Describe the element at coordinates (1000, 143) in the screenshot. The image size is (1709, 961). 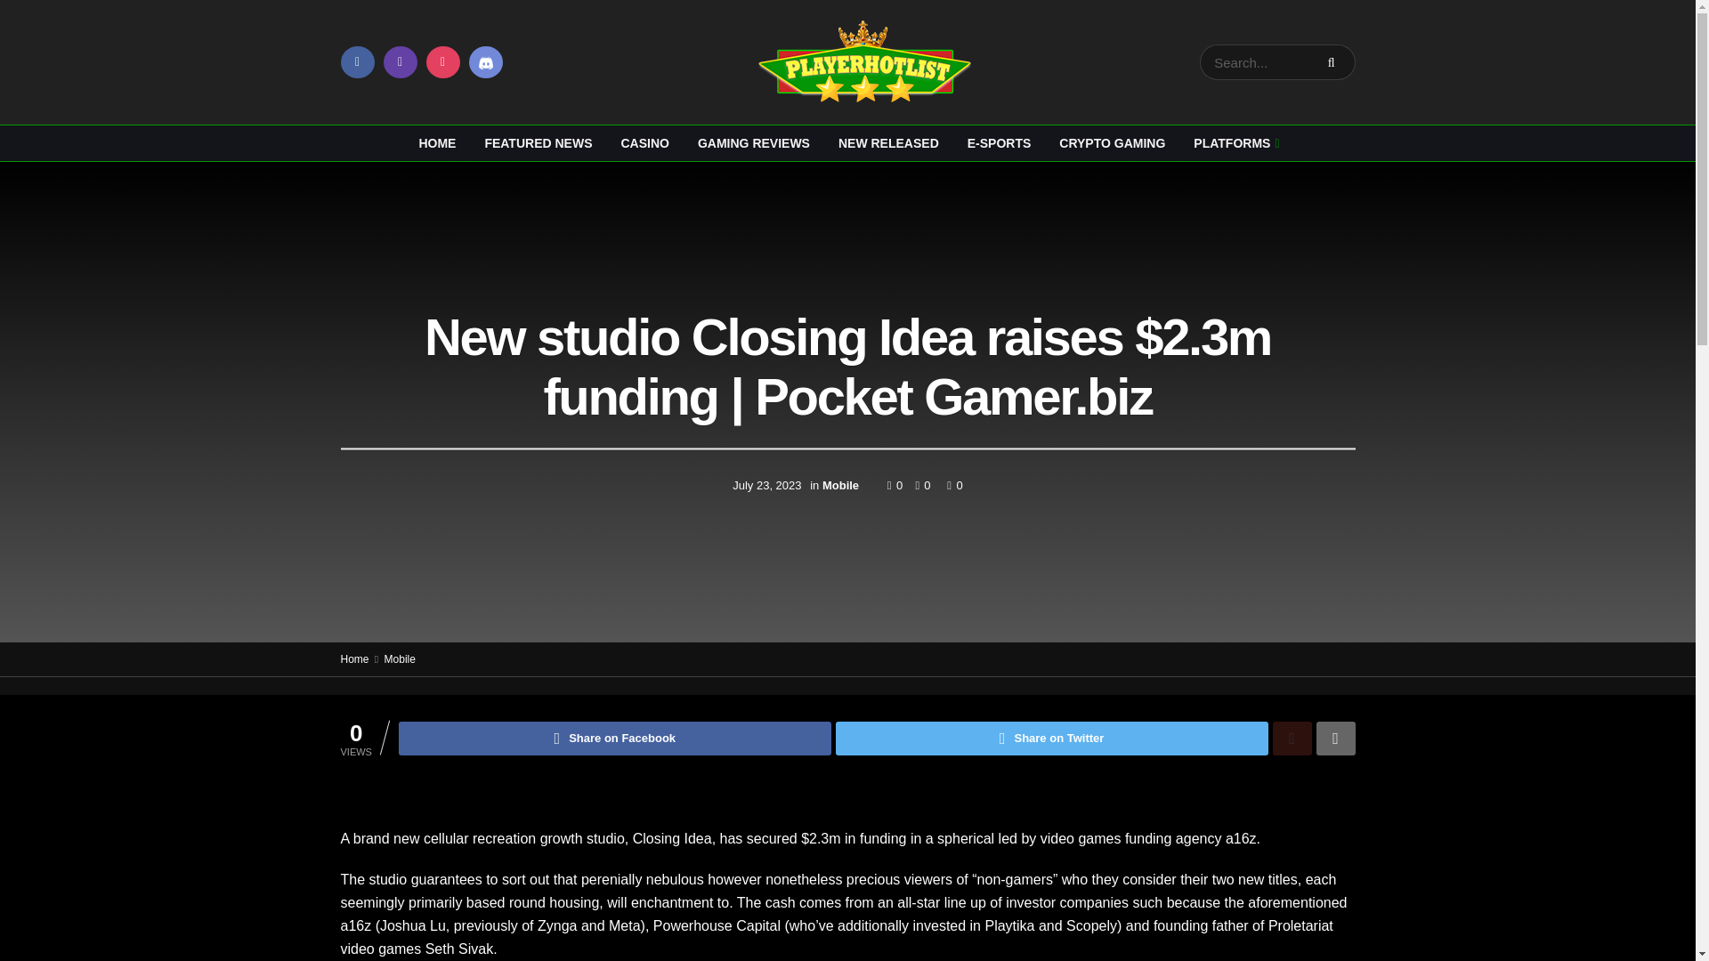
I see `E-SPORTS` at that location.